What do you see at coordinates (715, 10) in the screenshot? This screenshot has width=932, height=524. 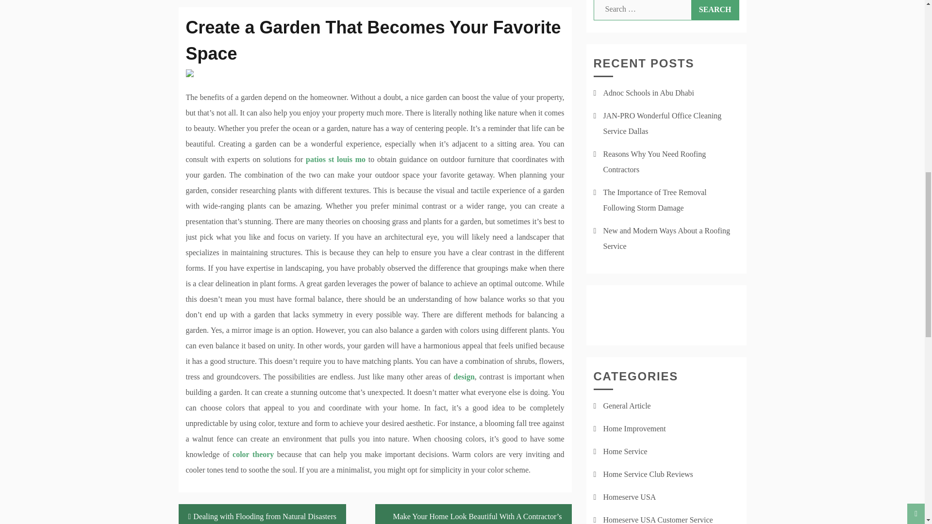 I see `Search` at bounding box center [715, 10].